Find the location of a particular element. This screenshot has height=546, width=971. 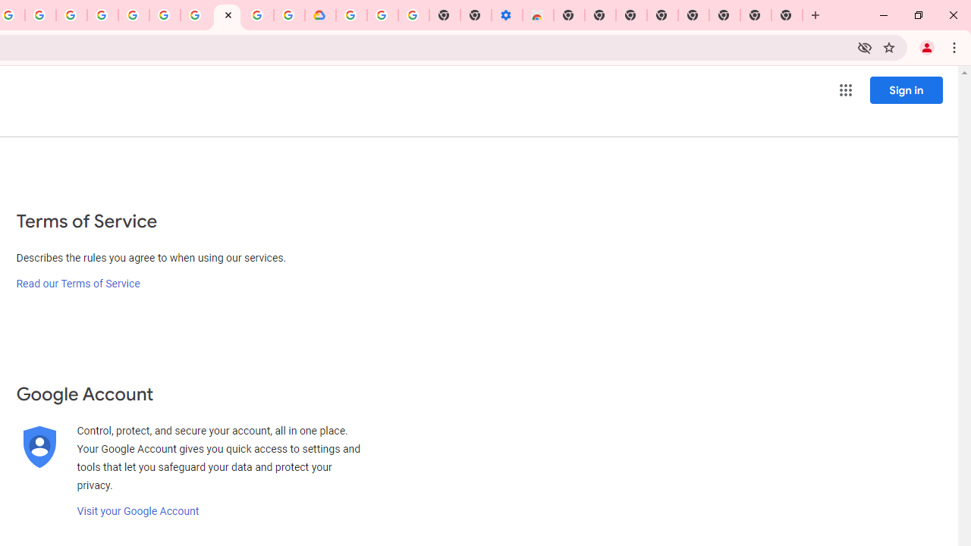

Google Account Help is located at coordinates (382, 15).